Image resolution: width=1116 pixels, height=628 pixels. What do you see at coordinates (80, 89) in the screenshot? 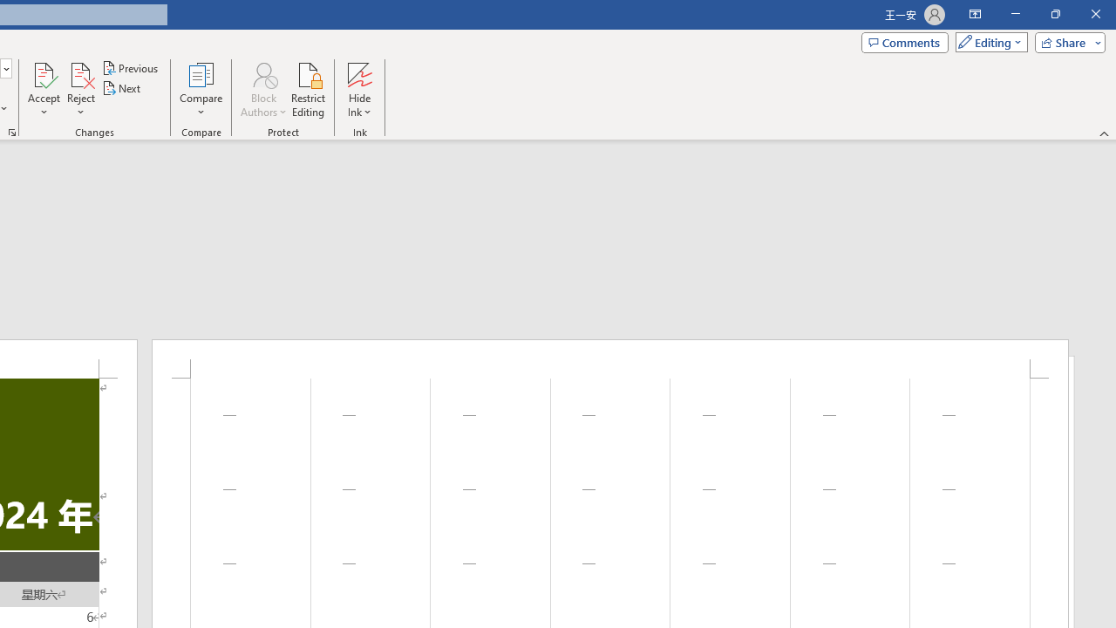
I see `Reject` at bounding box center [80, 89].